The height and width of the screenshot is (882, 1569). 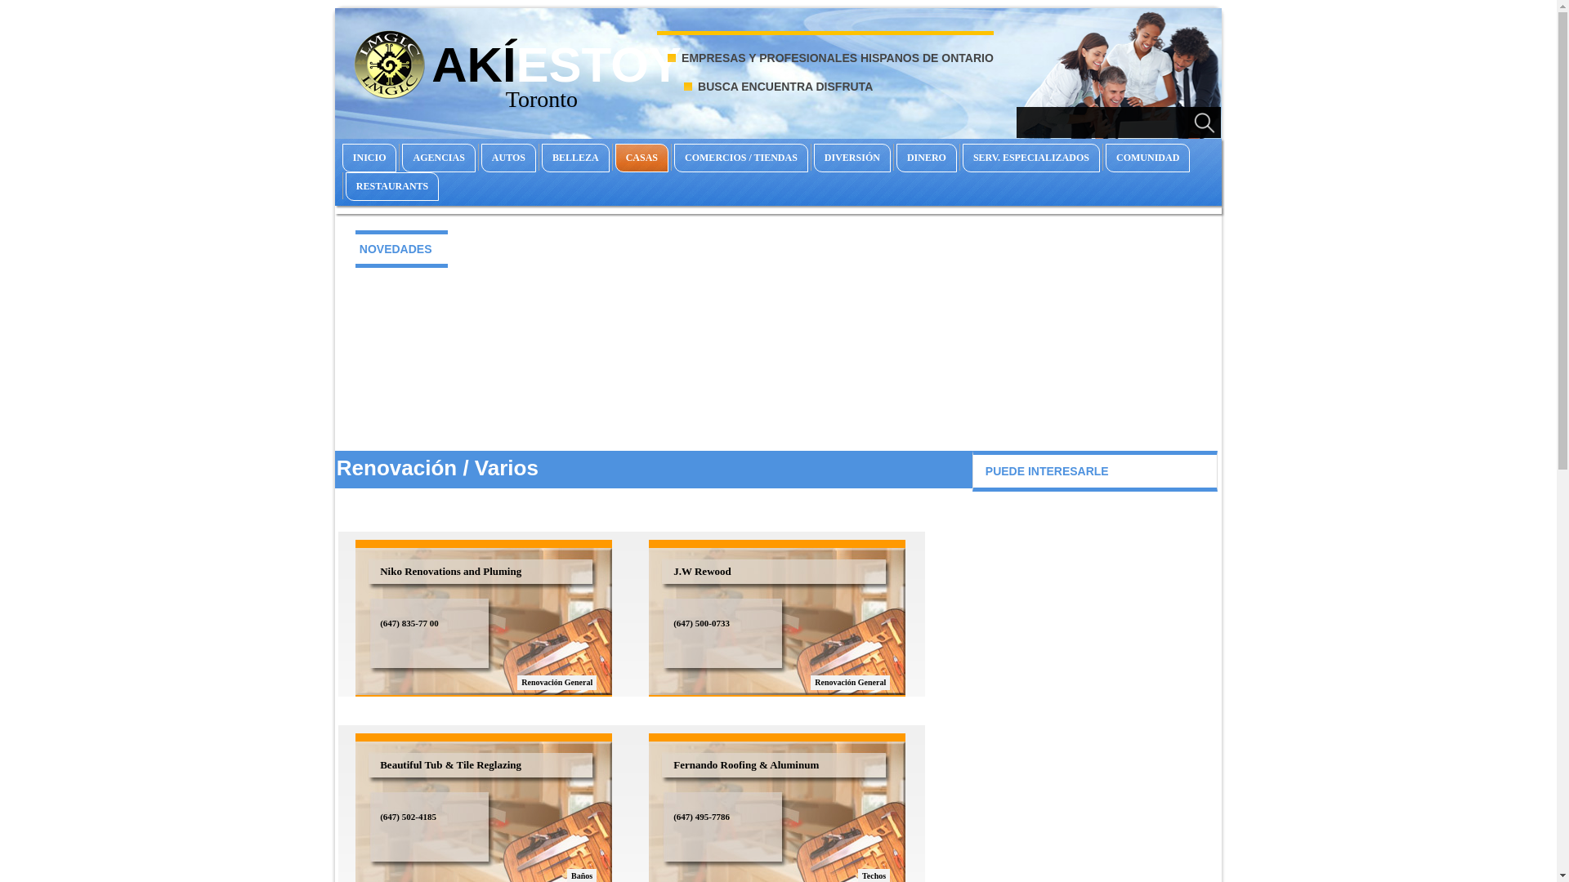 I want to click on COMERCIOS / TIENDAS, so click(x=741, y=158).